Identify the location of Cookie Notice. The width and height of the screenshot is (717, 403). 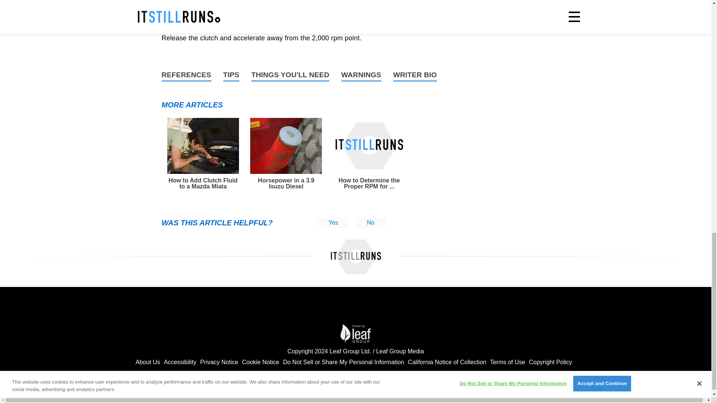
(261, 362).